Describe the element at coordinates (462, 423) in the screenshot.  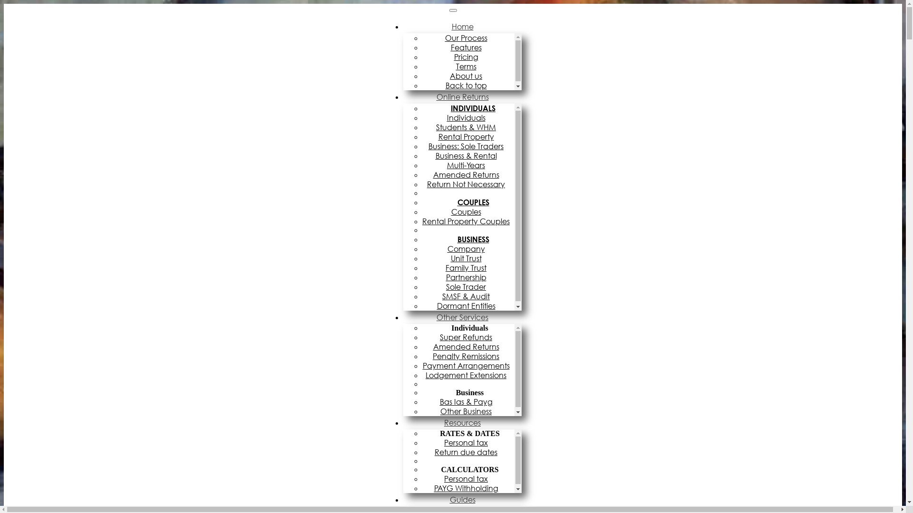
I see `Resources` at that location.